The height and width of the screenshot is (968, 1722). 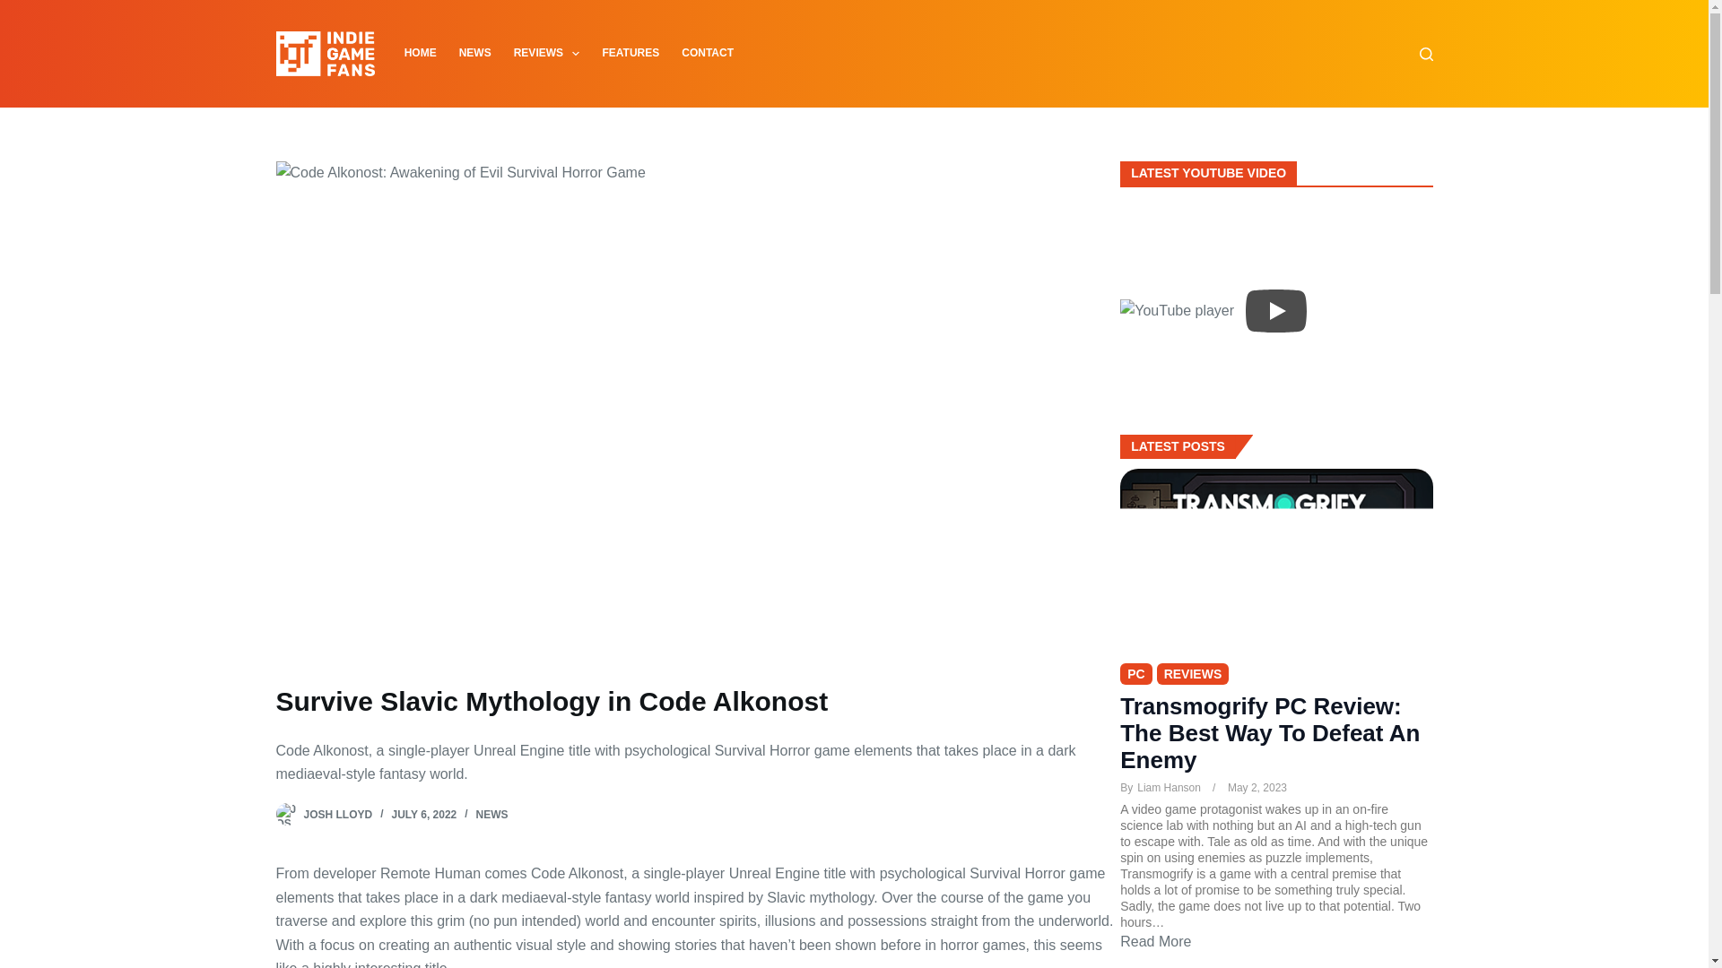 What do you see at coordinates (18, 9) in the screenshot?
I see `Skip to content` at bounding box center [18, 9].